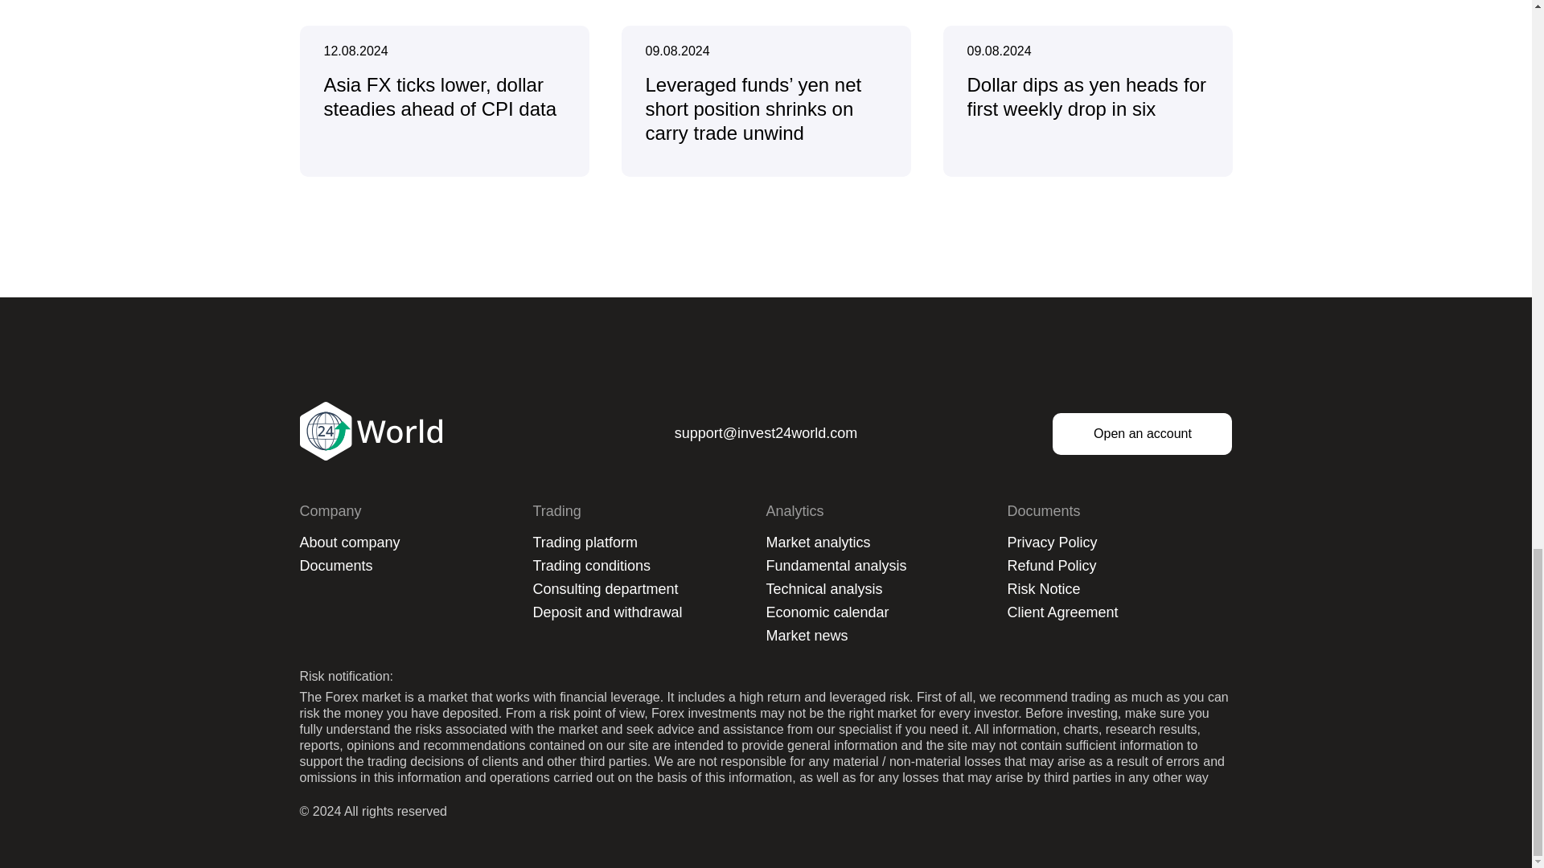 The image size is (1544, 868). I want to click on Trading conditions, so click(591, 566).